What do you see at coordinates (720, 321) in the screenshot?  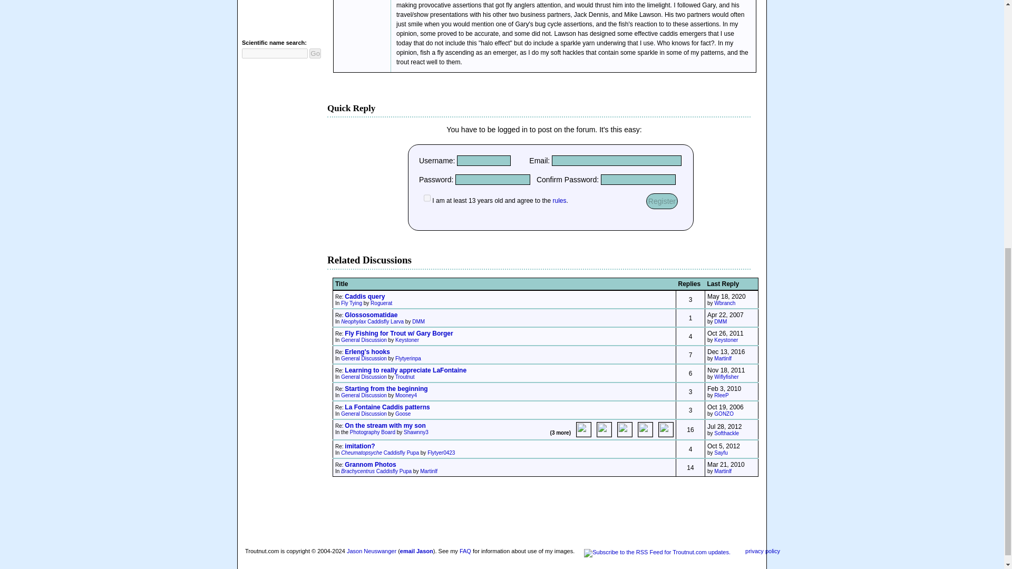 I see `DMM` at bounding box center [720, 321].